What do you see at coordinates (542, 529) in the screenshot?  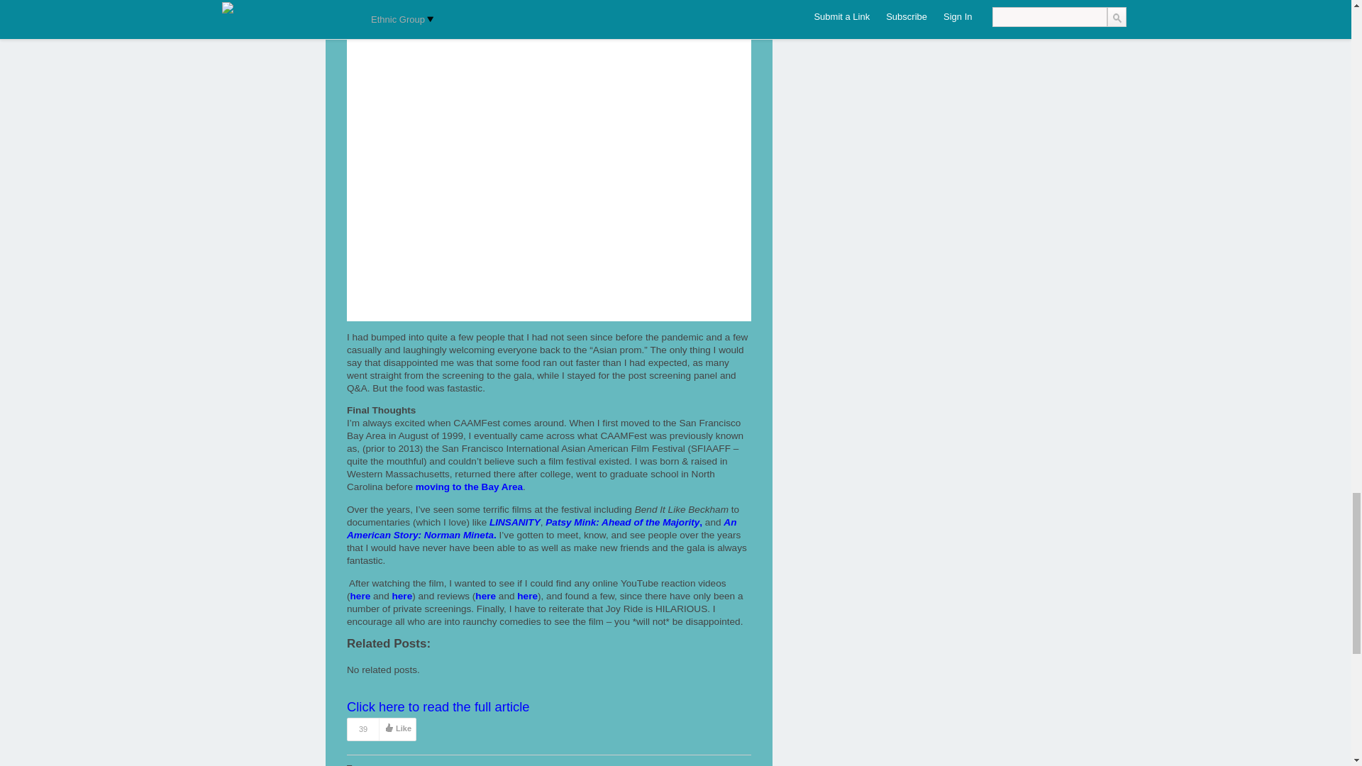 I see `An American Story: Norman Mineta.` at bounding box center [542, 529].